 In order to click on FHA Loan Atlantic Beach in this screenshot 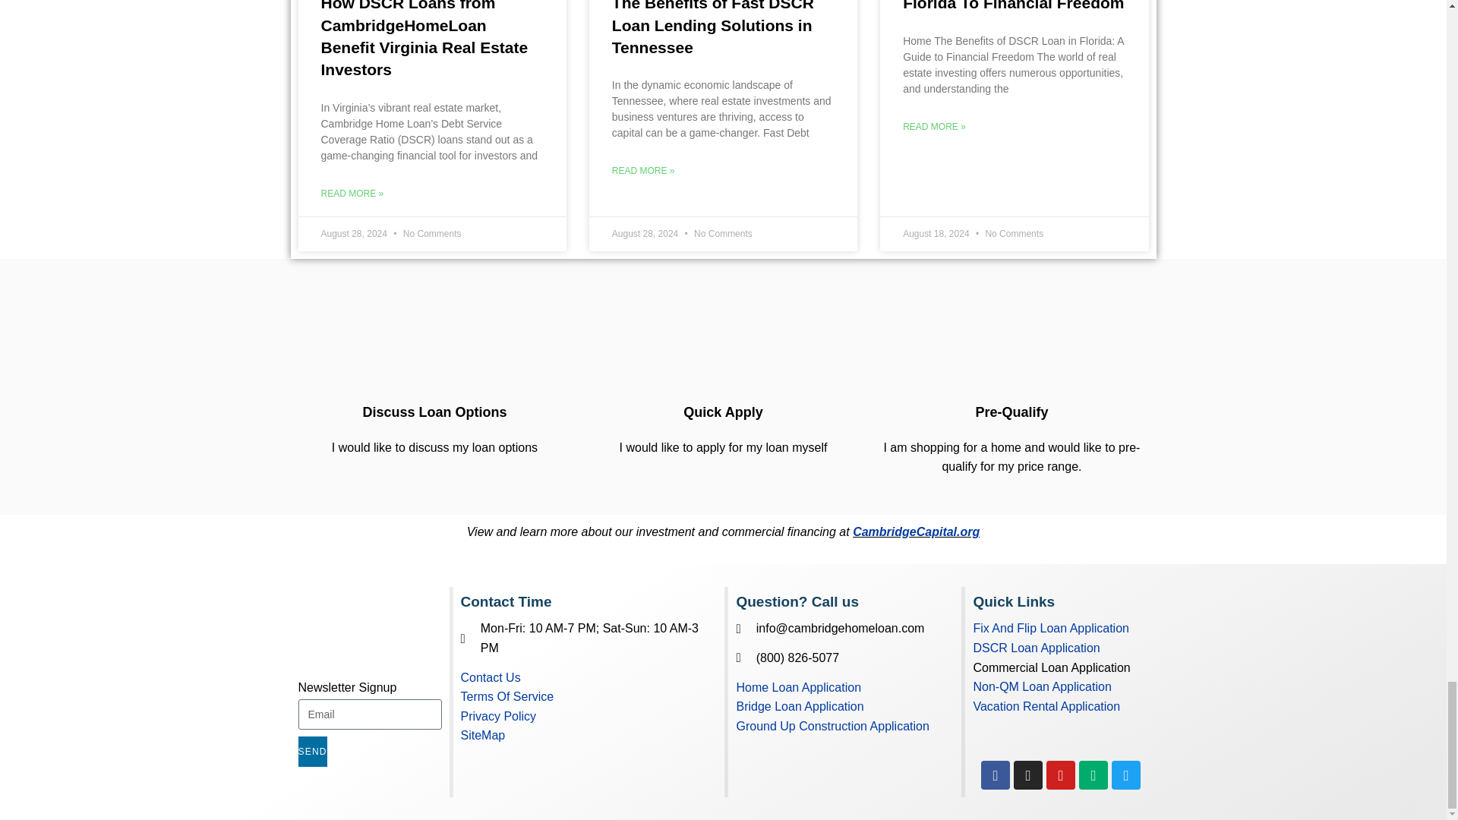, I will do `click(723, 344)`.